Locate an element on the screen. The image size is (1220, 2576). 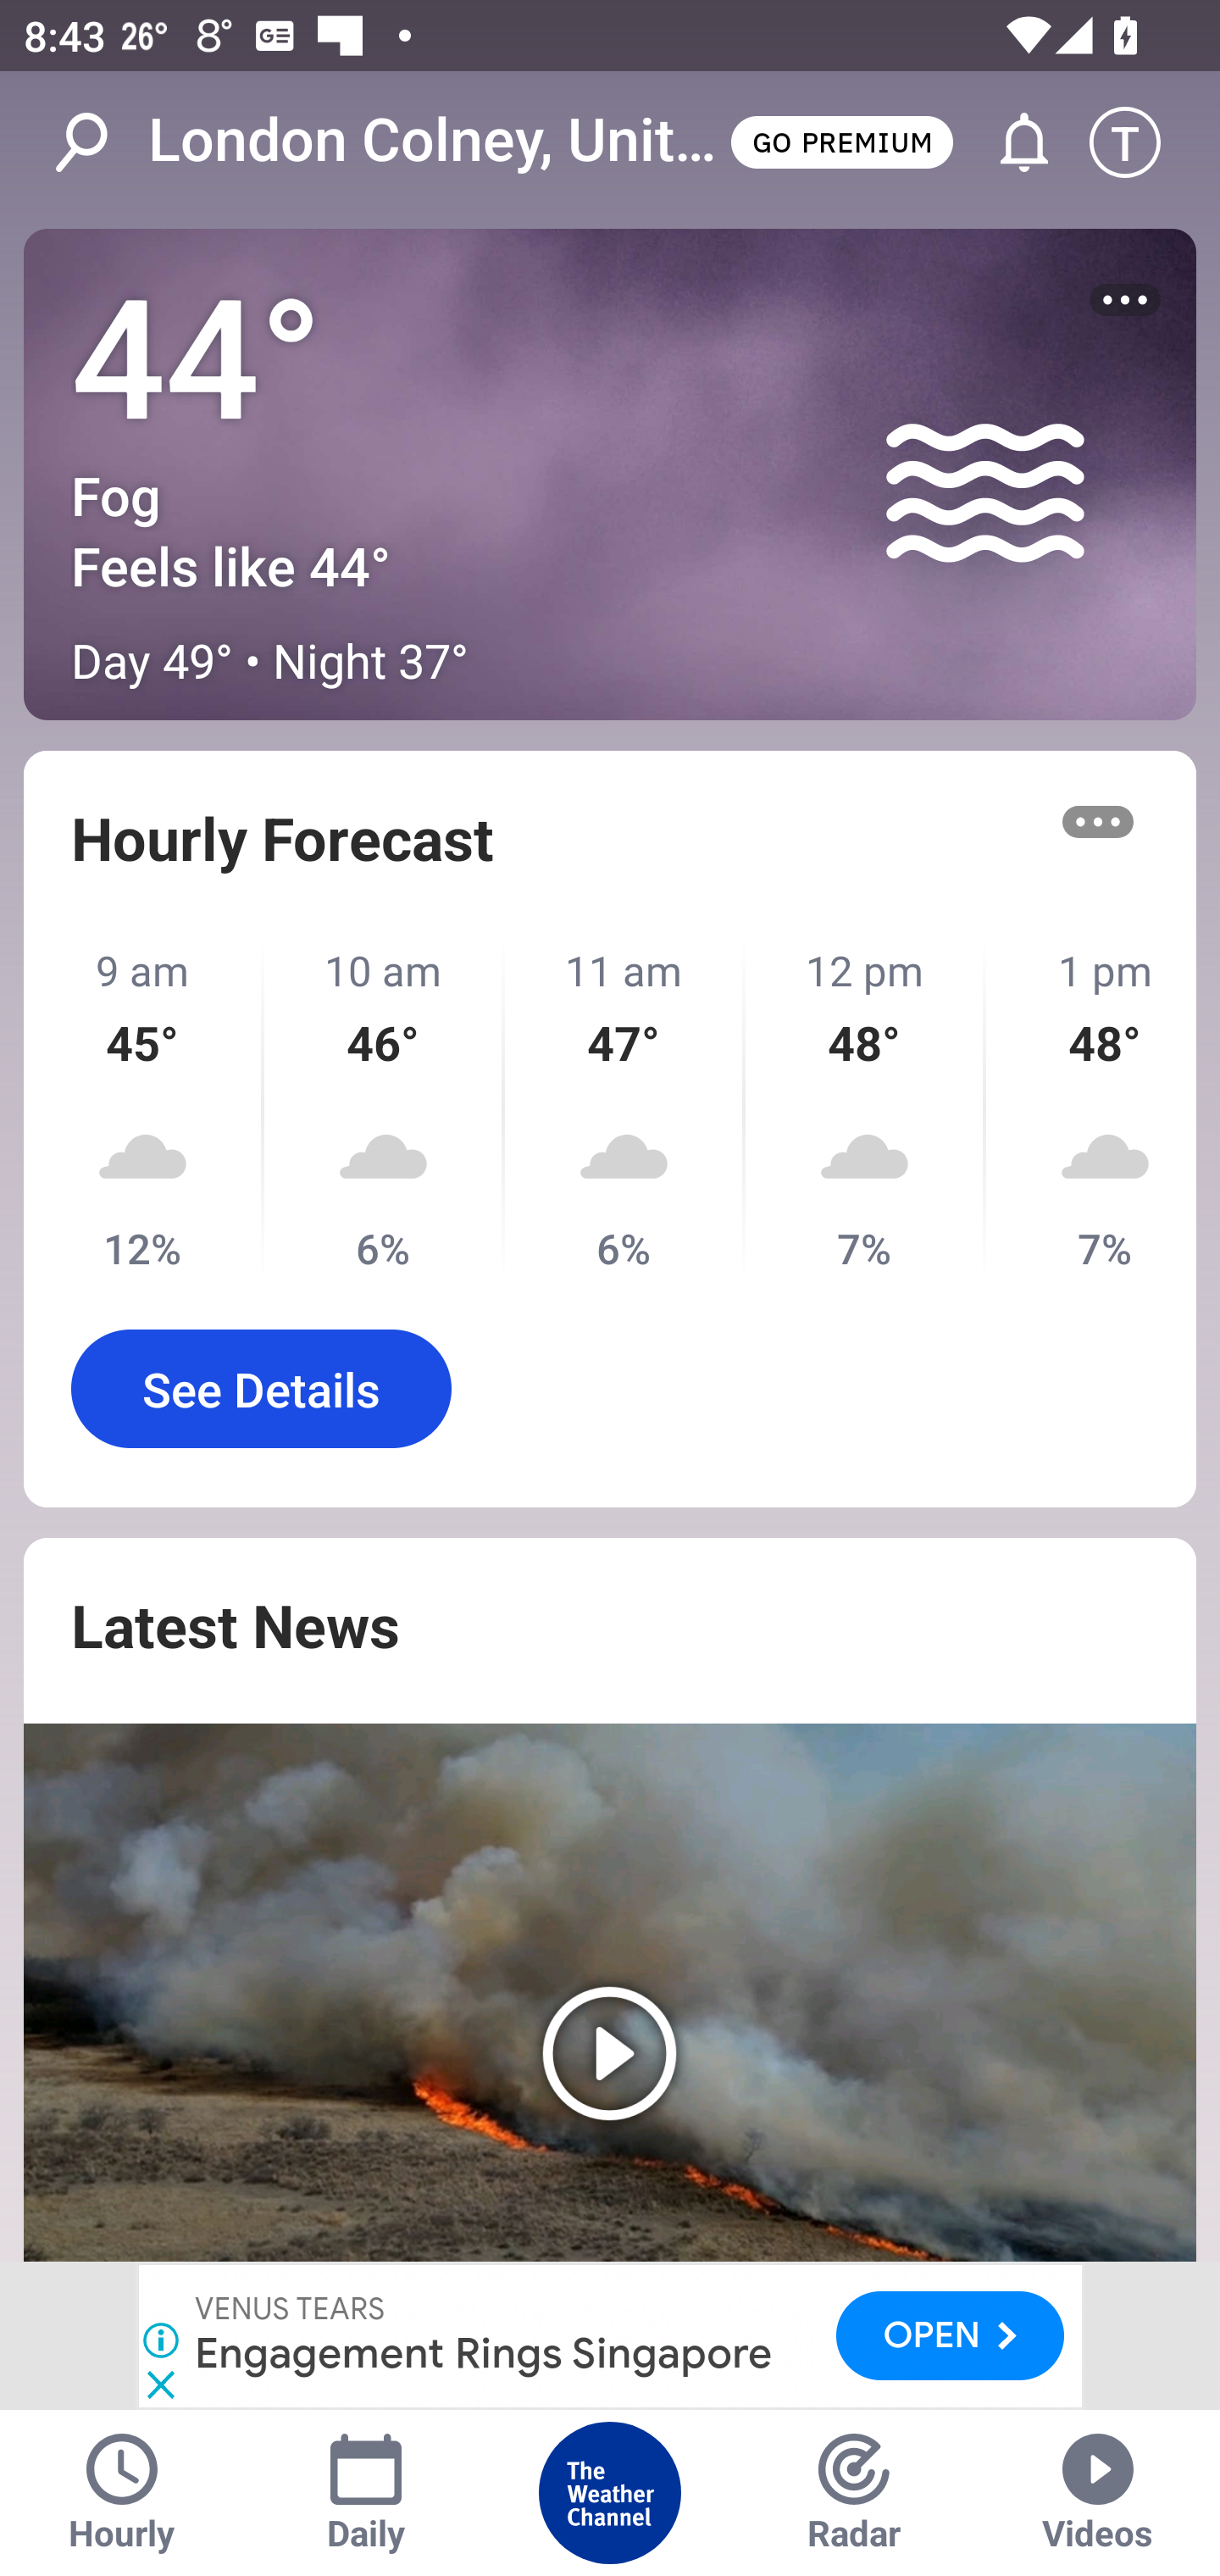
9 am 45° 12% is located at coordinates (144, 1108).